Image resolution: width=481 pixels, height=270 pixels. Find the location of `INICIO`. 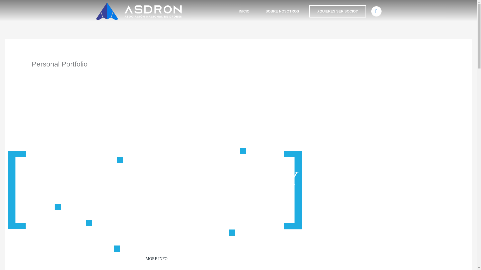

INICIO is located at coordinates (244, 11).